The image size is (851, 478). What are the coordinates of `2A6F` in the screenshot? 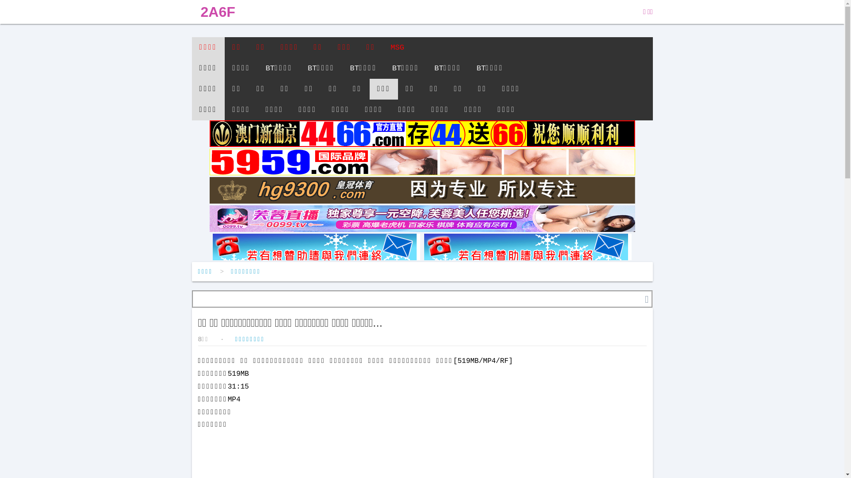 It's located at (218, 12).